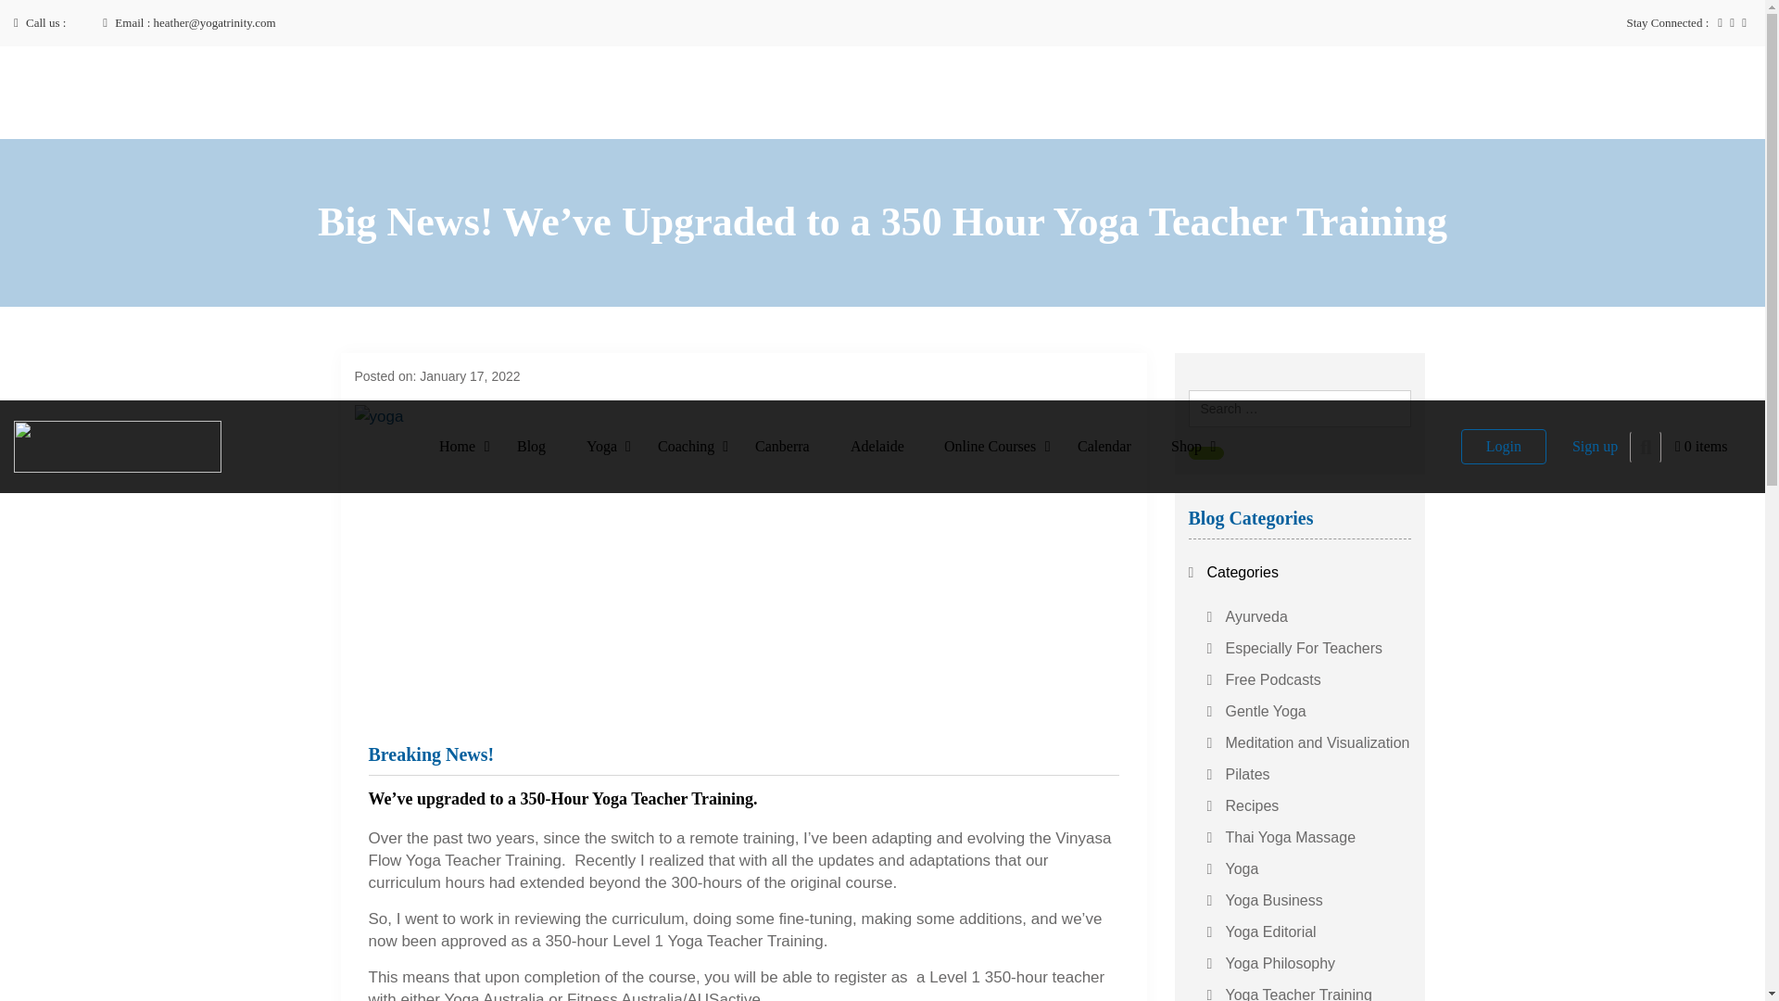  I want to click on Adelaide, so click(877, 446).